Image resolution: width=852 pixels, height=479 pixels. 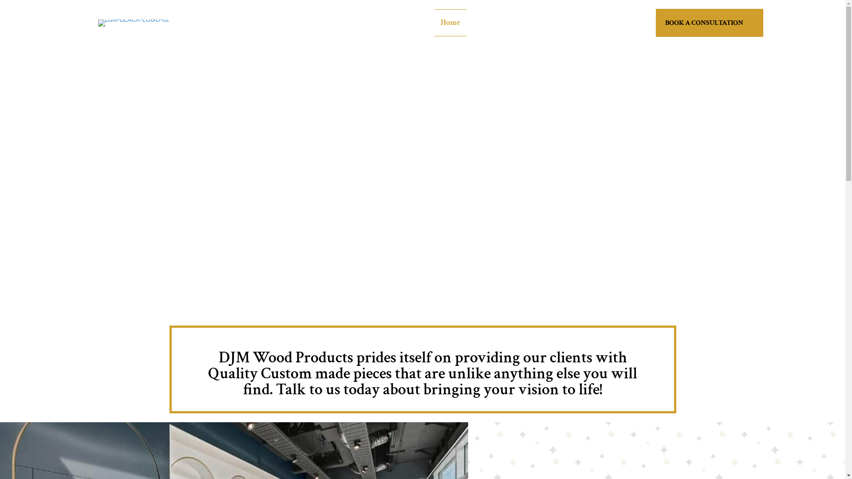 What do you see at coordinates (710, 23) in the screenshot?
I see `BOOK A CONSULTATION` at bounding box center [710, 23].